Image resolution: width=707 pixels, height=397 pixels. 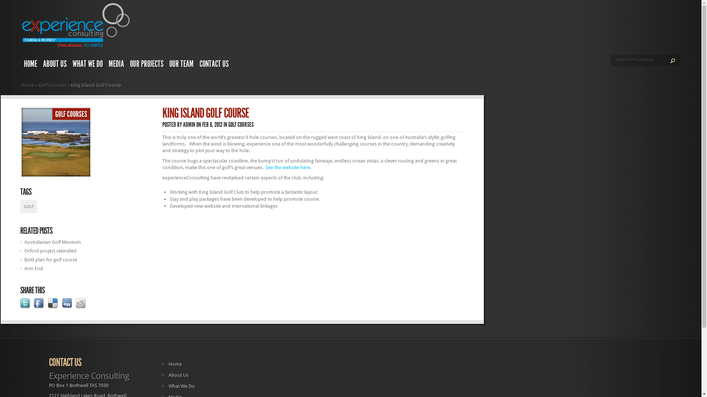 What do you see at coordinates (53, 242) in the screenshot?
I see `Australasian Golf Museum` at bounding box center [53, 242].